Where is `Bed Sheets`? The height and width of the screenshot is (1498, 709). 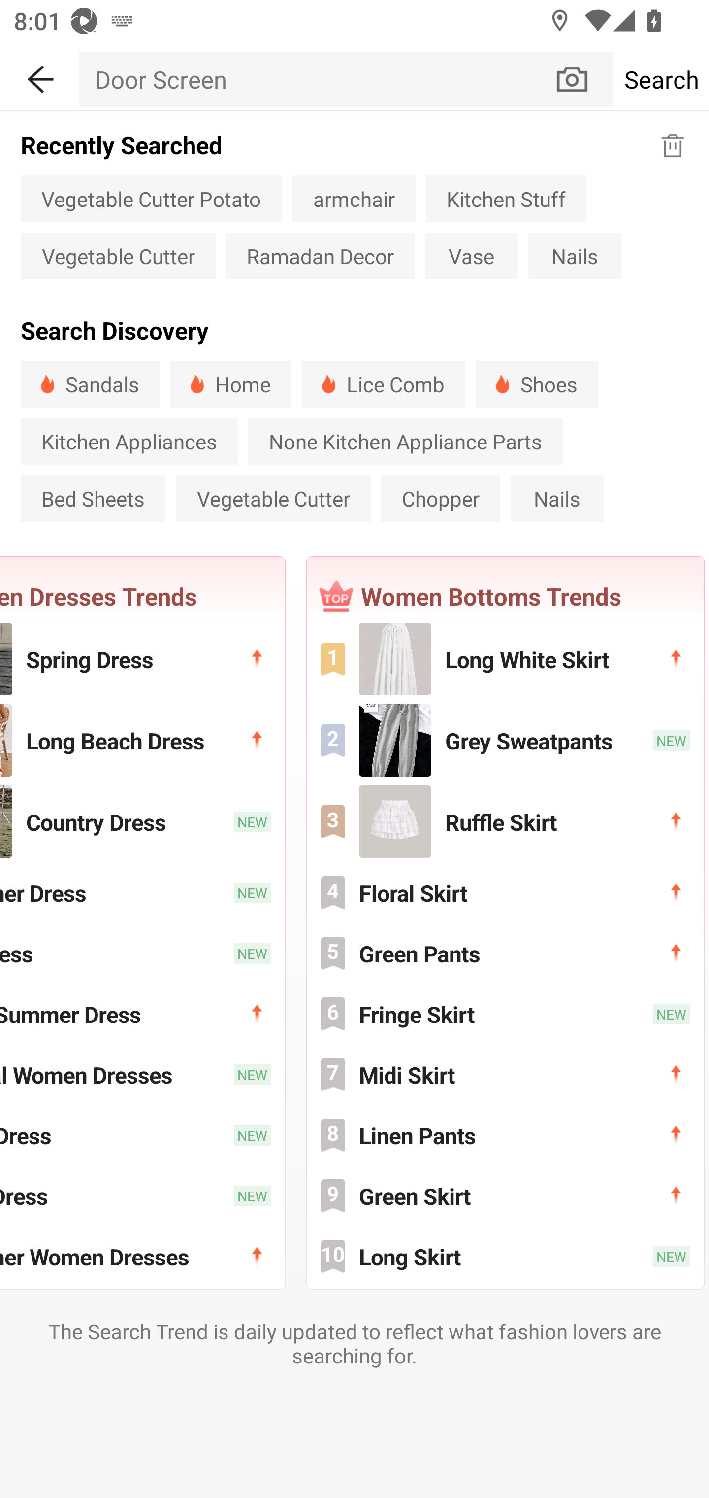
Bed Sheets is located at coordinates (93, 498).